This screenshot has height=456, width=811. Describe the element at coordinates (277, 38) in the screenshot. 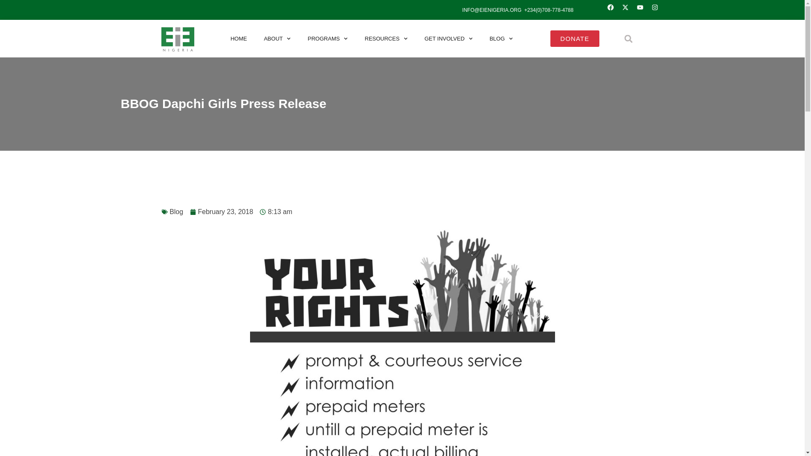

I see `ABOUT` at that location.